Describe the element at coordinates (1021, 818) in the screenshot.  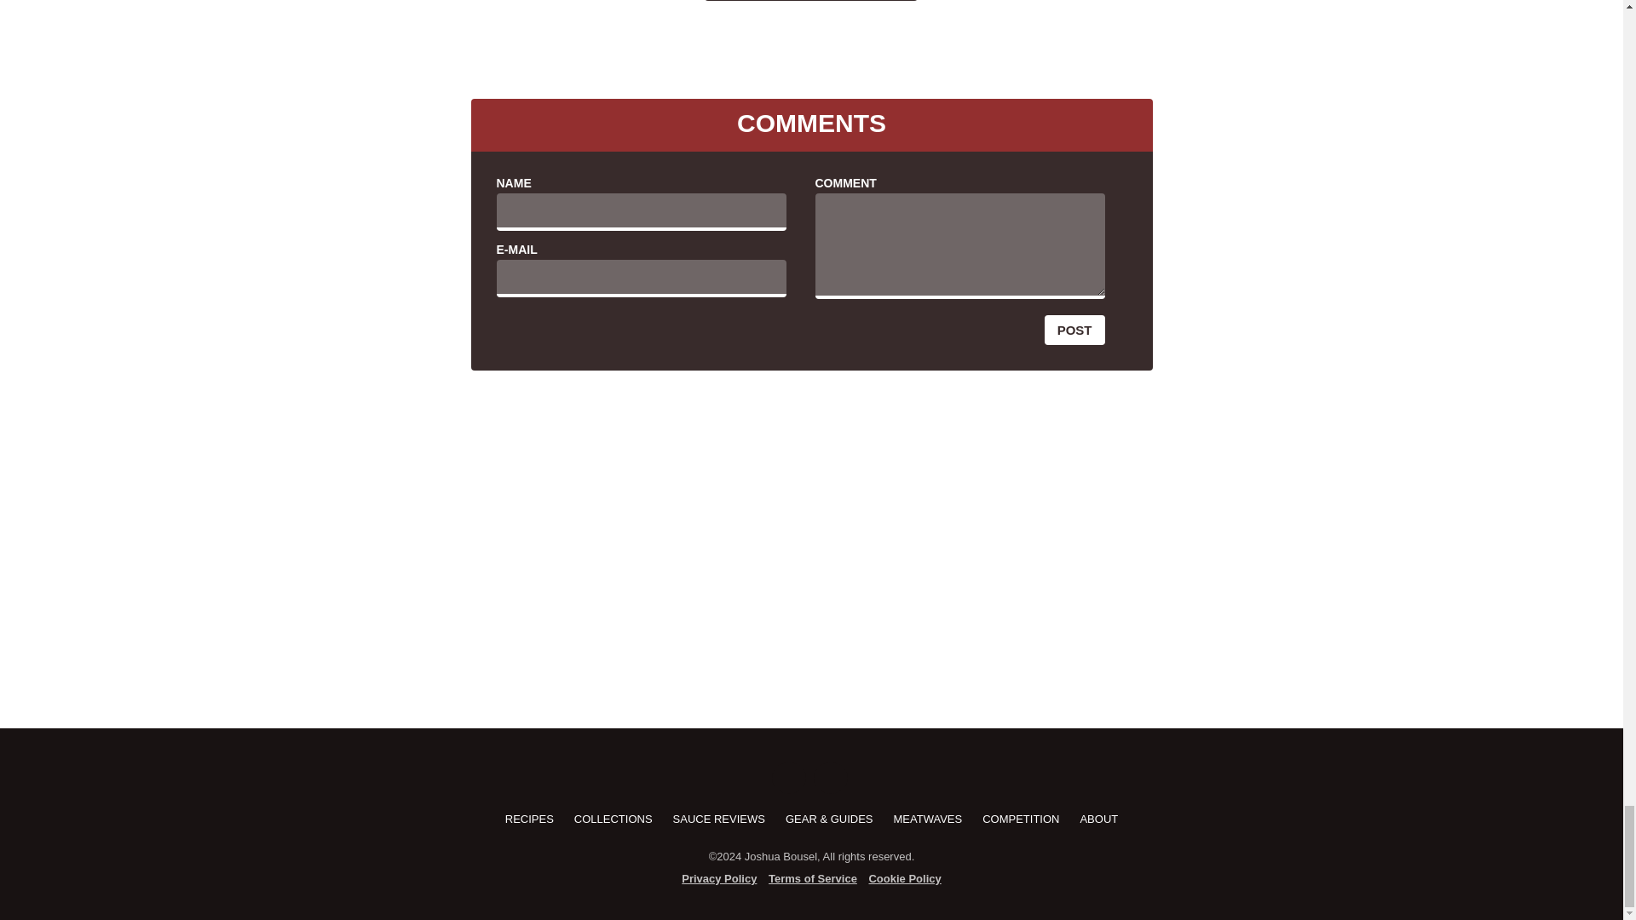
I see `COMPETITION` at that location.